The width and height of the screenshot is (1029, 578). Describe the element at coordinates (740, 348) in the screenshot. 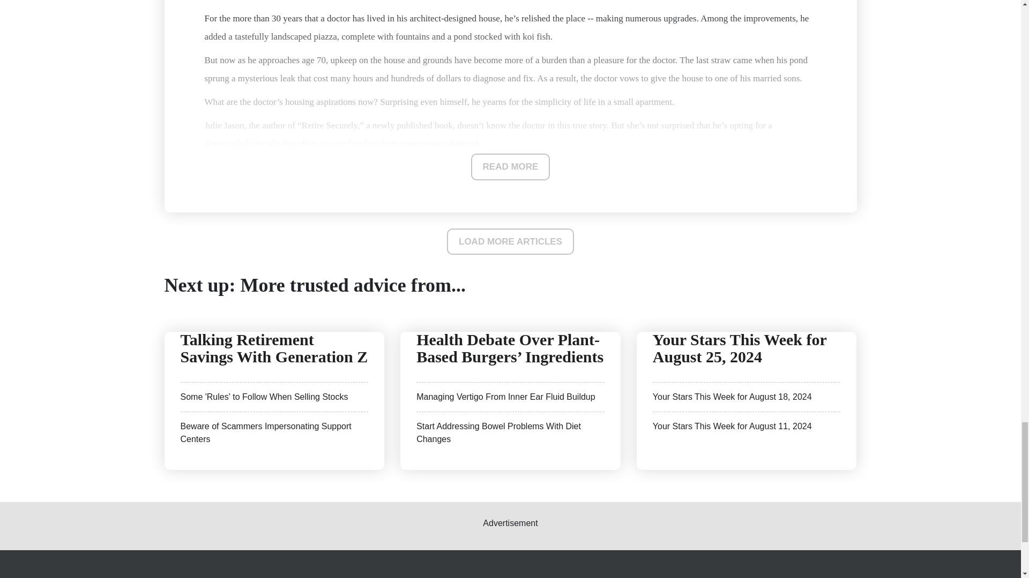

I see `Your Stars This Week for August 25, 2024` at that location.